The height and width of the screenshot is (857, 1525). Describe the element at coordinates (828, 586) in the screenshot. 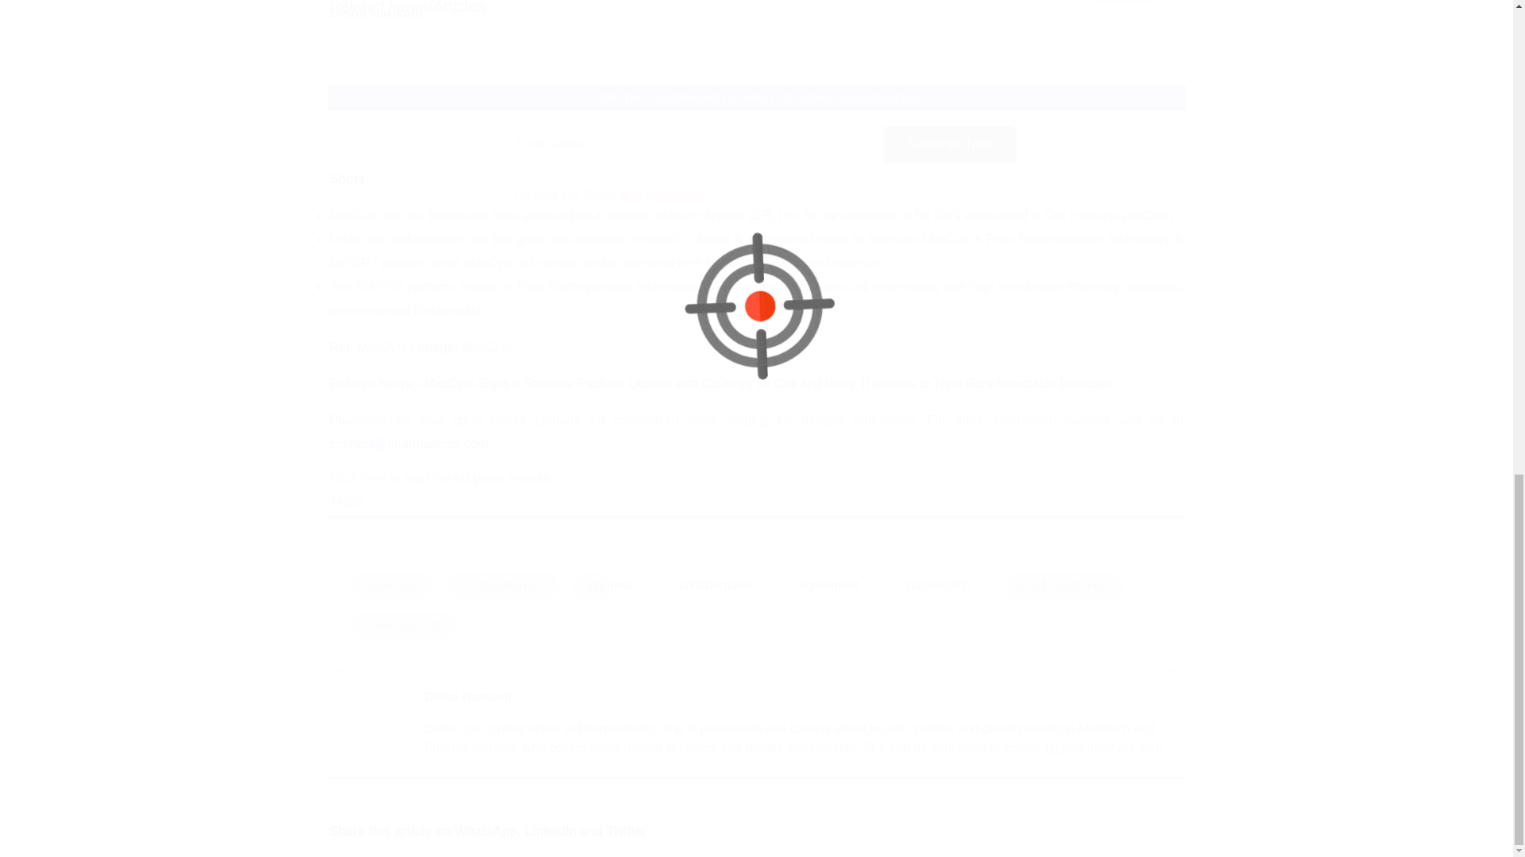

I see `agreement` at that location.